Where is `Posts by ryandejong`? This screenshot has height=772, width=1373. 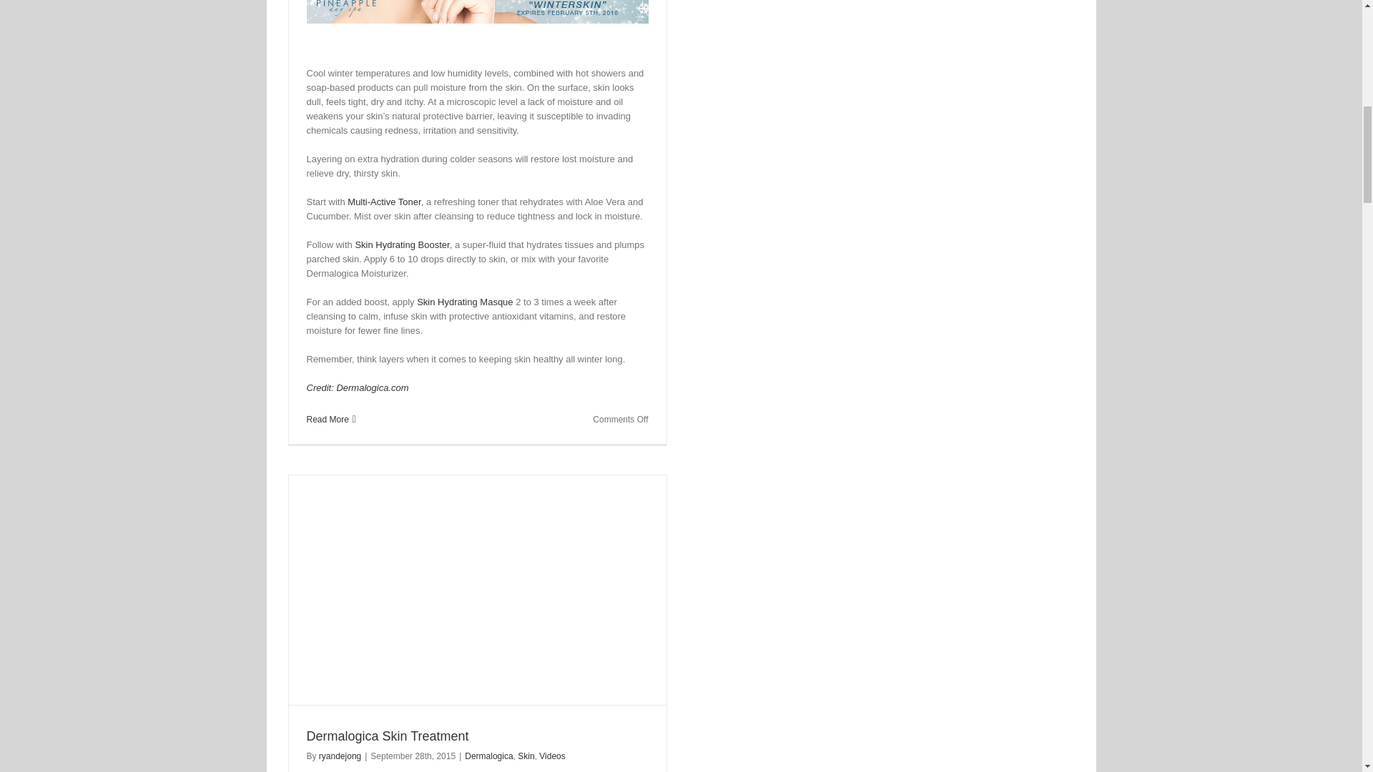 Posts by ryandejong is located at coordinates (339, 756).